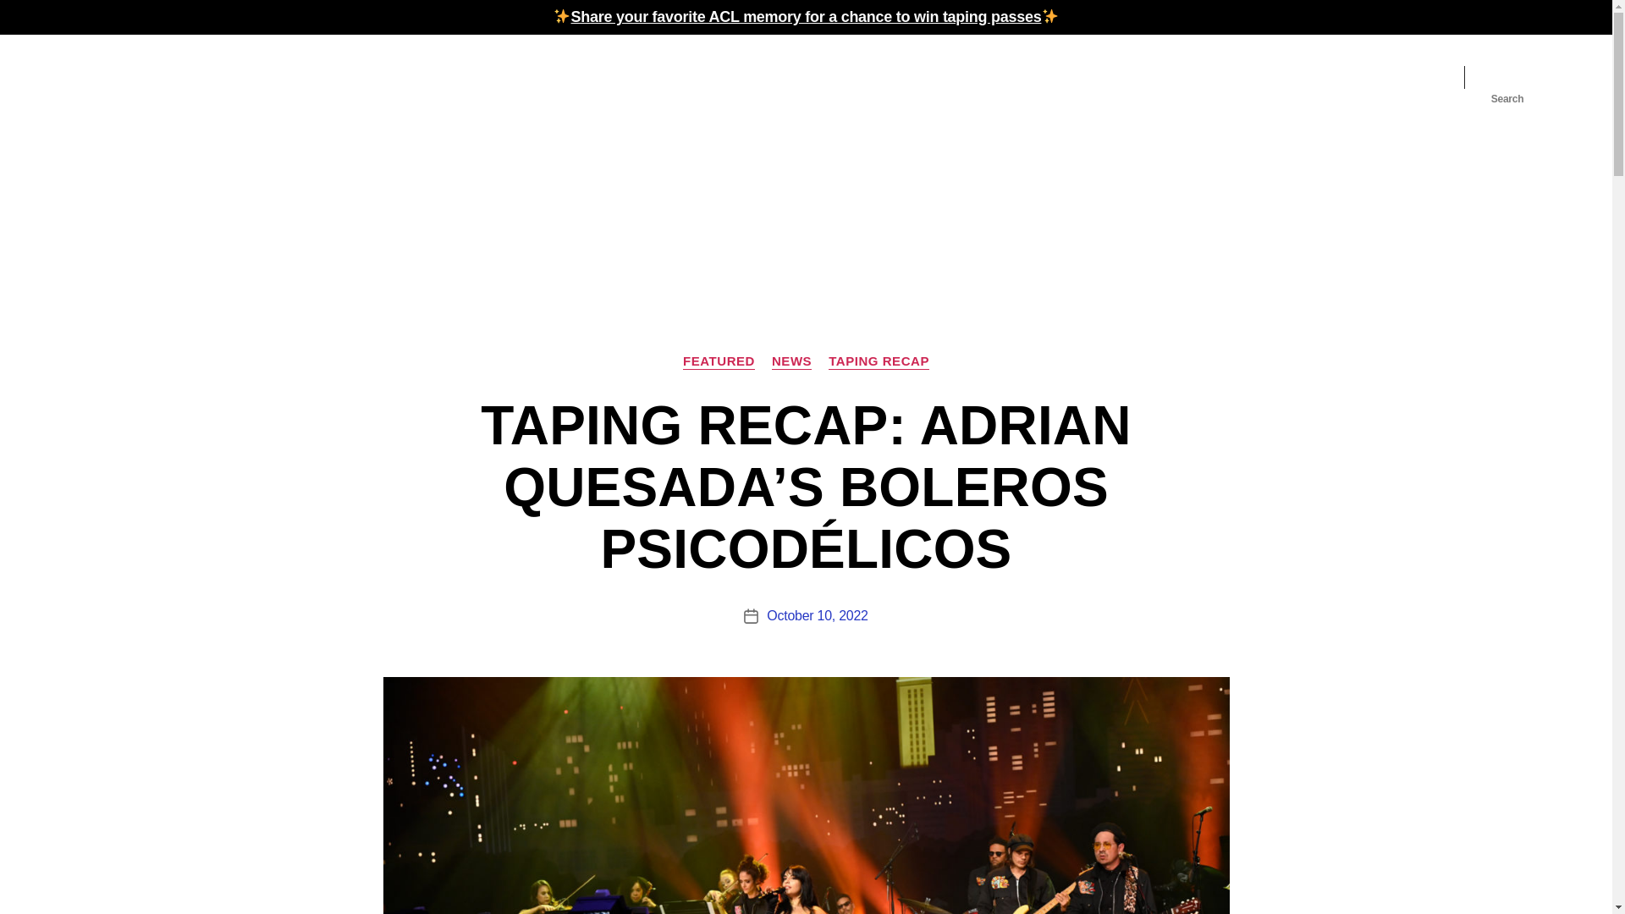 The height and width of the screenshot is (914, 1625). I want to click on Search, so click(1507, 77).